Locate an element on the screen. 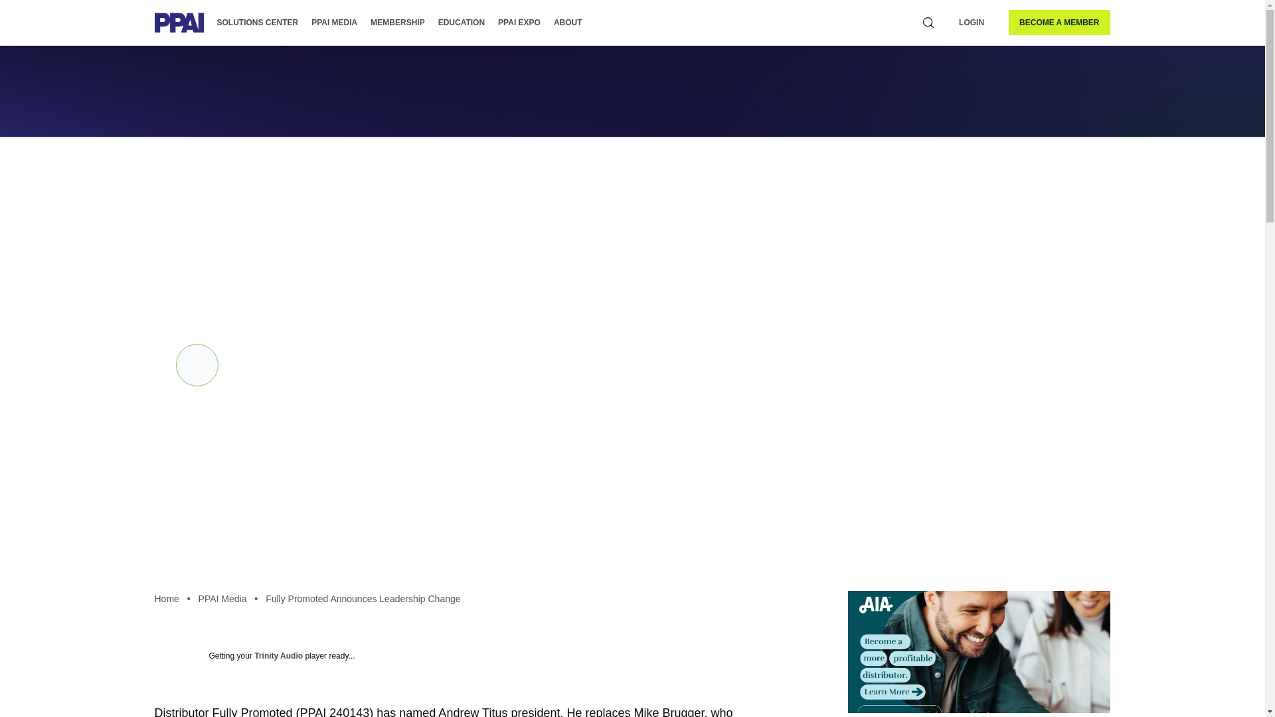 This screenshot has width=1275, height=717. SOLUTIONS CENTER is located at coordinates (258, 23).